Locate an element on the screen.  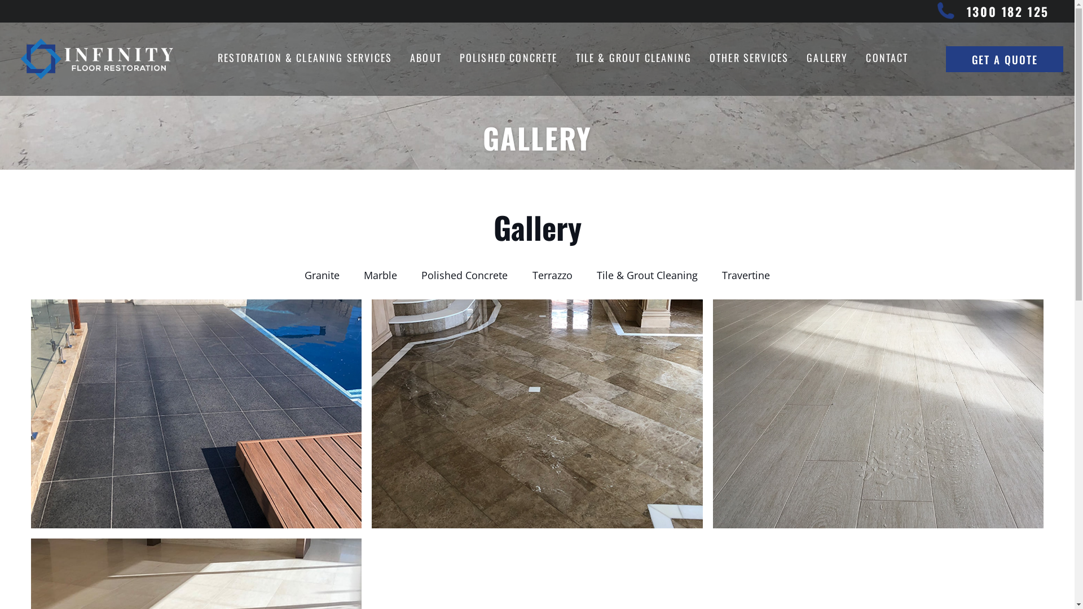
Travertine is located at coordinates (746, 275).